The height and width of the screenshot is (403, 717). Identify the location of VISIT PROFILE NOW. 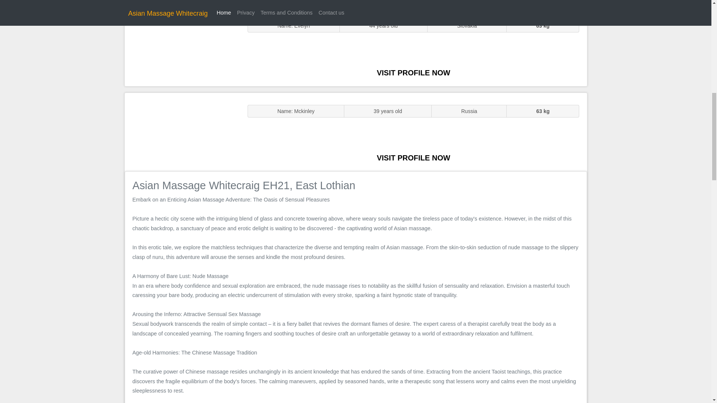
(413, 72).